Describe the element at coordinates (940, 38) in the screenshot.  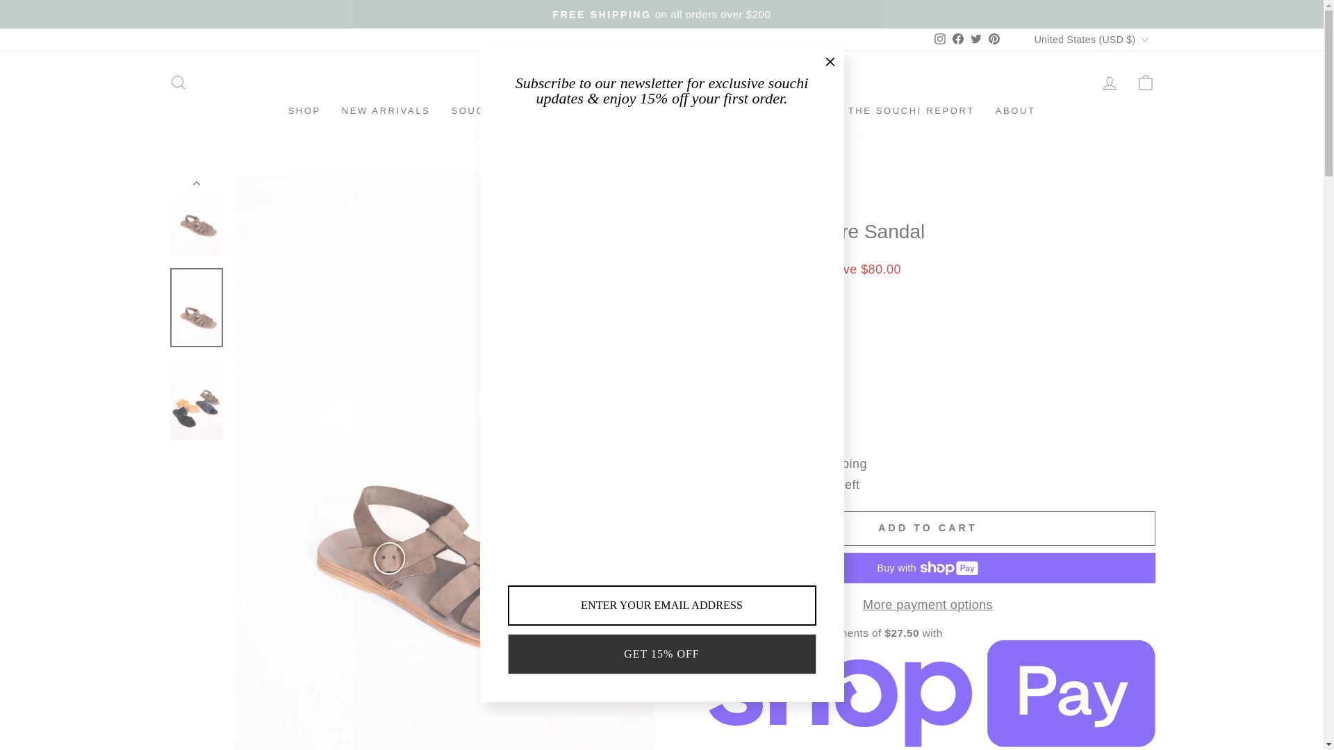
I see `instagram` at that location.